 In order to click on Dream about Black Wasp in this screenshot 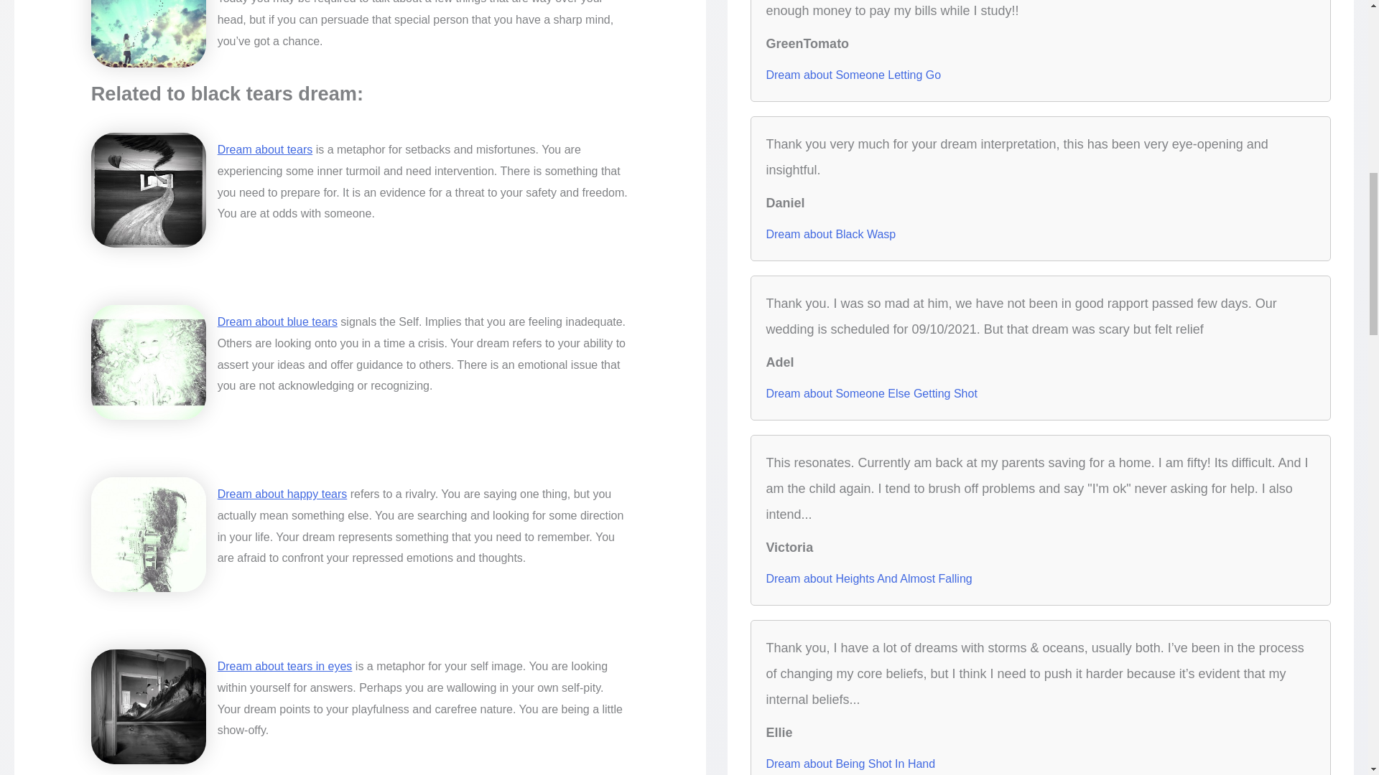, I will do `click(830, 235)`.